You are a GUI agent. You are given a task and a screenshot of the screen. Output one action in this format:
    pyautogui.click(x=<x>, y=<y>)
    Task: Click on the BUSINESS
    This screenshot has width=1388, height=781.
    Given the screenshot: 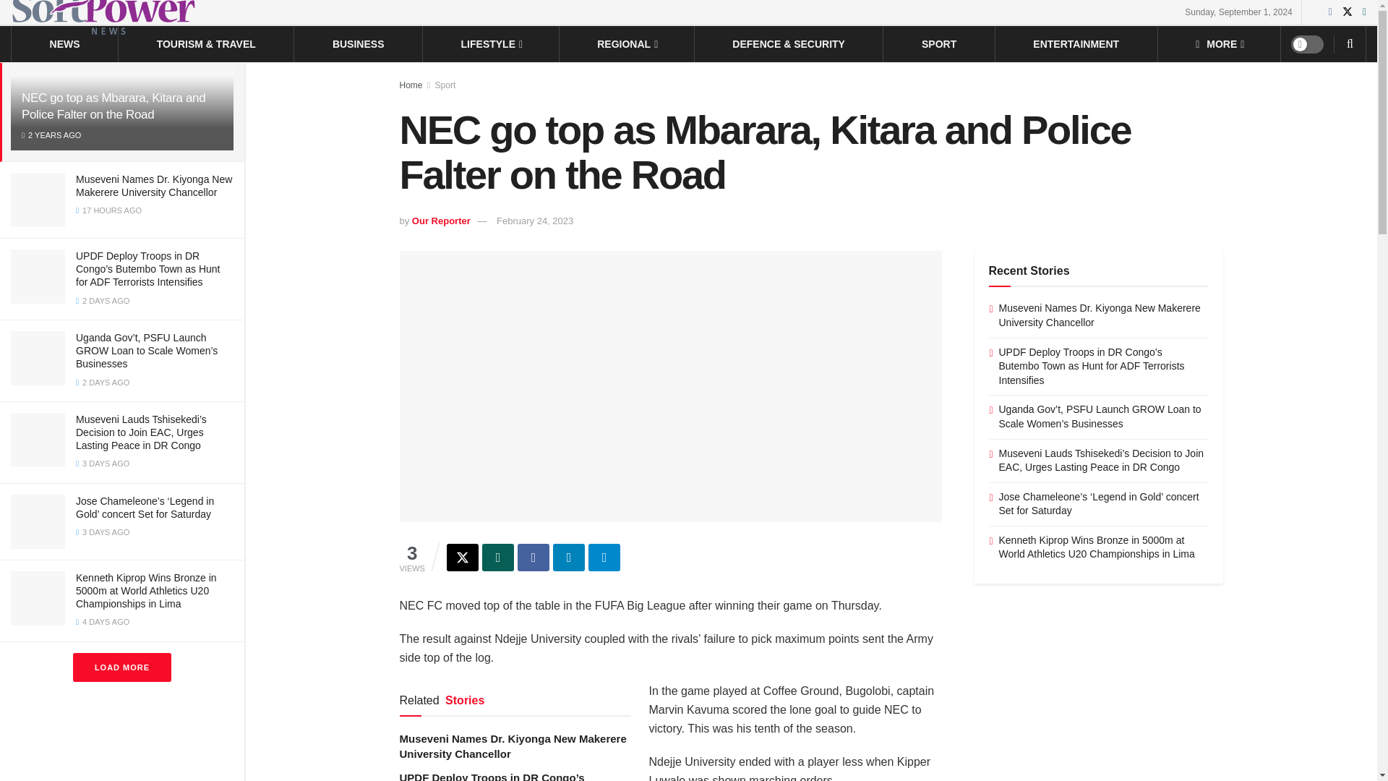 What is the action you would take?
    pyautogui.click(x=359, y=43)
    